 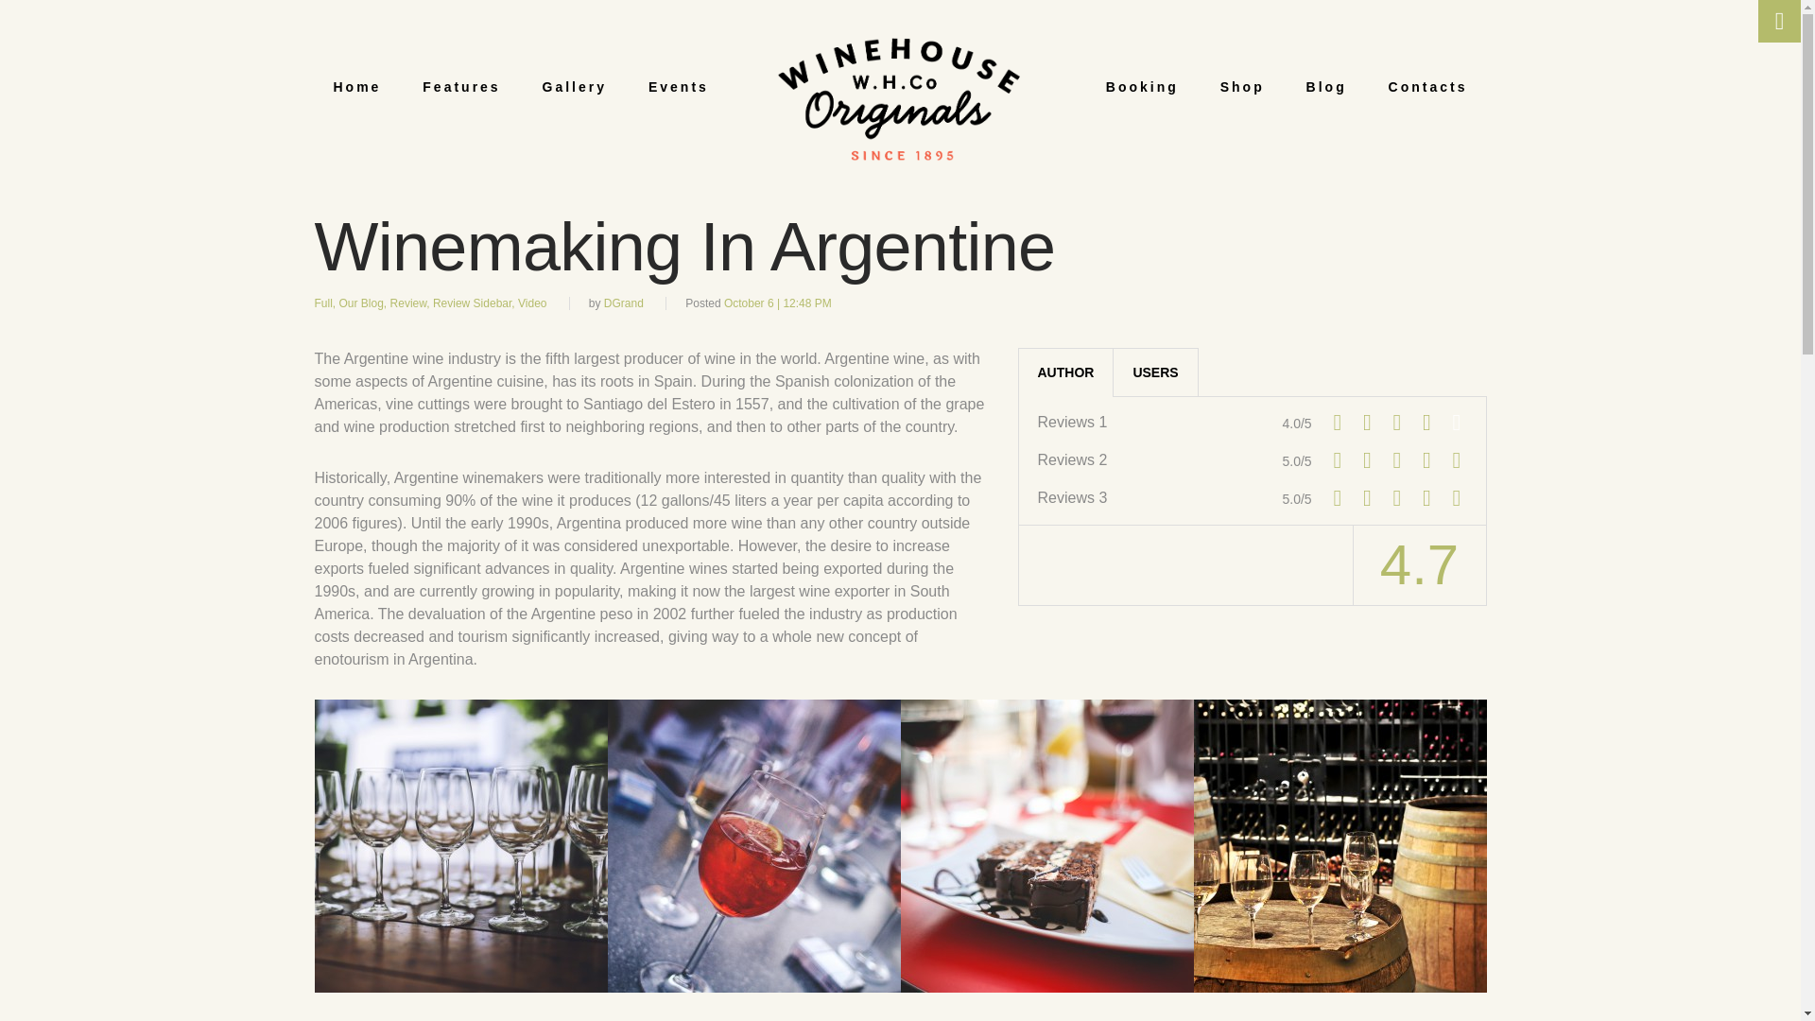 What do you see at coordinates (1142, 87) in the screenshot?
I see `Booking` at bounding box center [1142, 87].